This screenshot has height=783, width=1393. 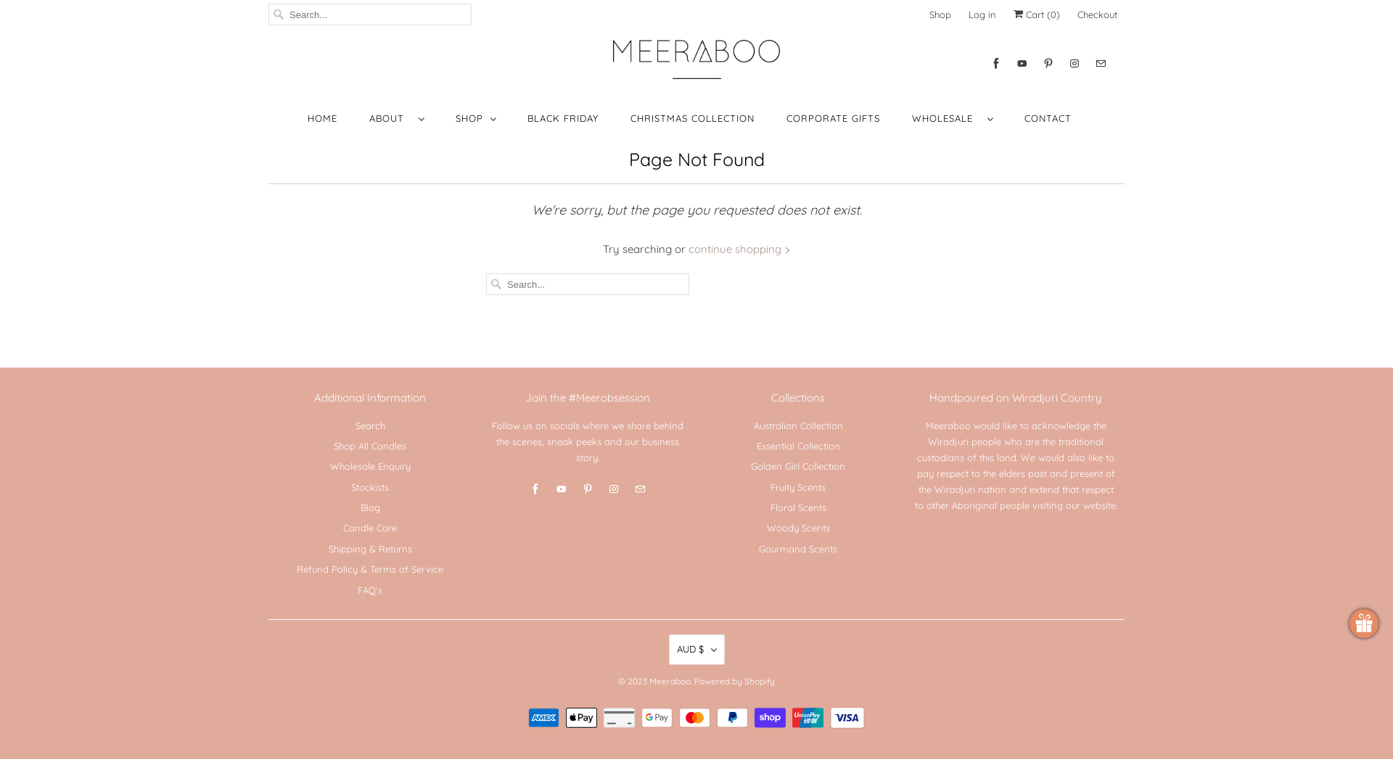 I want to click on Stockists, so click(x=370, y=487).